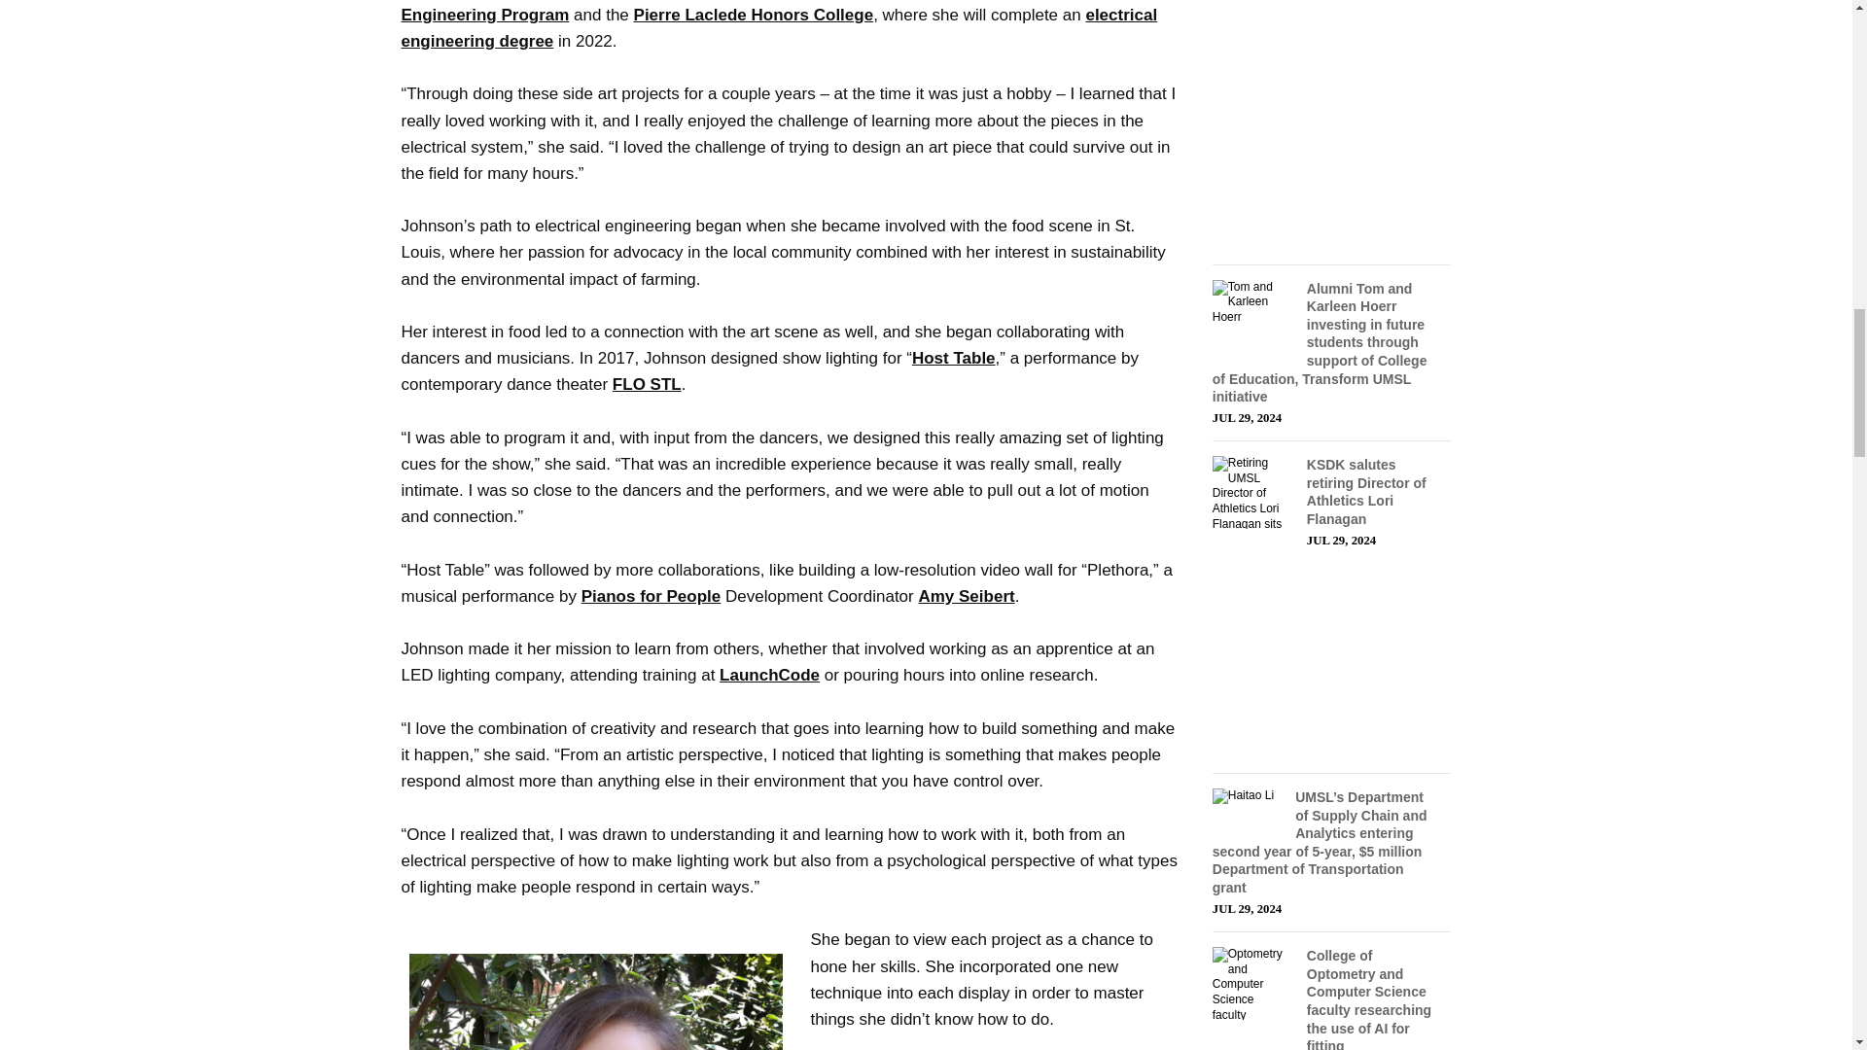 The image size is (1867, 1050). What do you see at coordinates (779, 27) in the screenshot?
I see `electrical engineering degree` at bounding box center [779, 27].